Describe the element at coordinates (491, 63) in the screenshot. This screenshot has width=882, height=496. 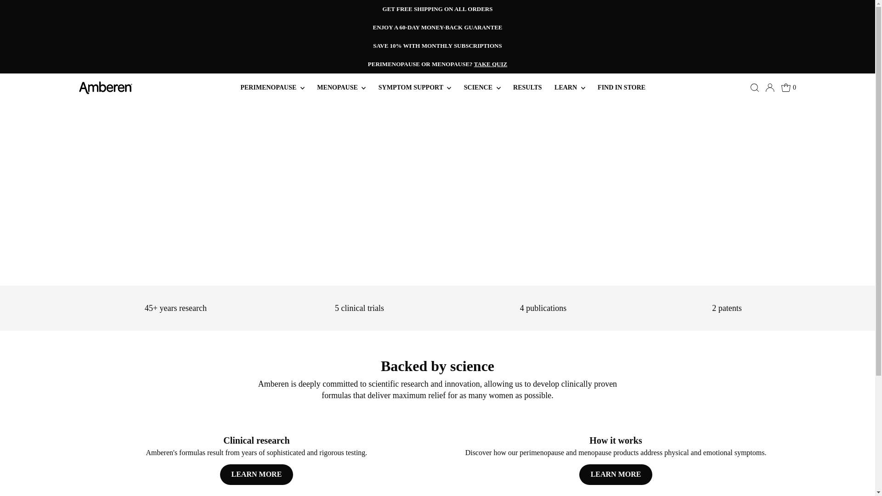
I see `TAKE QUIZ` at that location.